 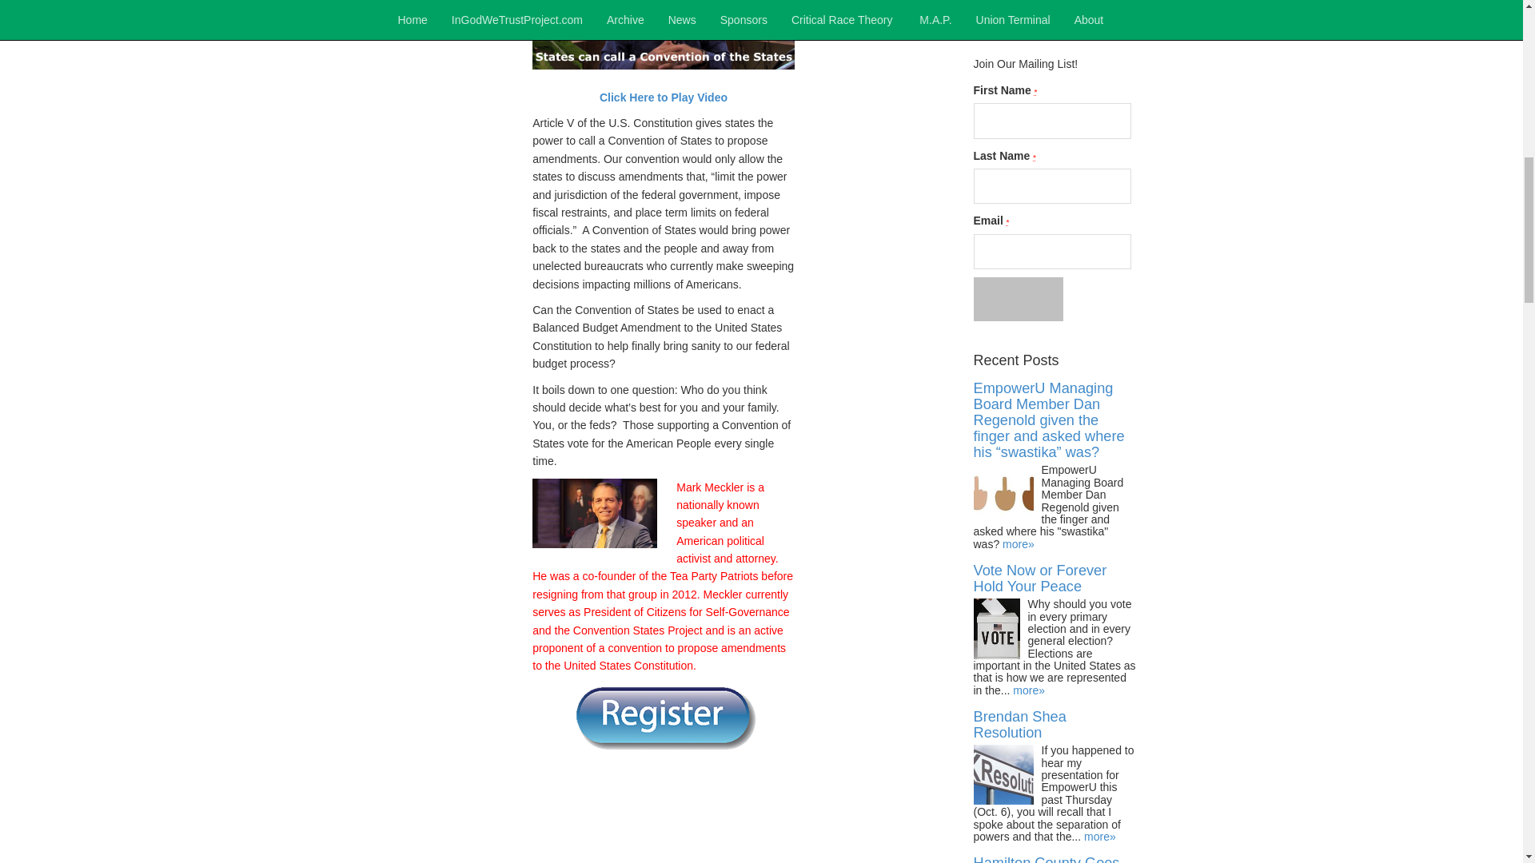 I want to click on Search for:, so click(x=1055, y=21).